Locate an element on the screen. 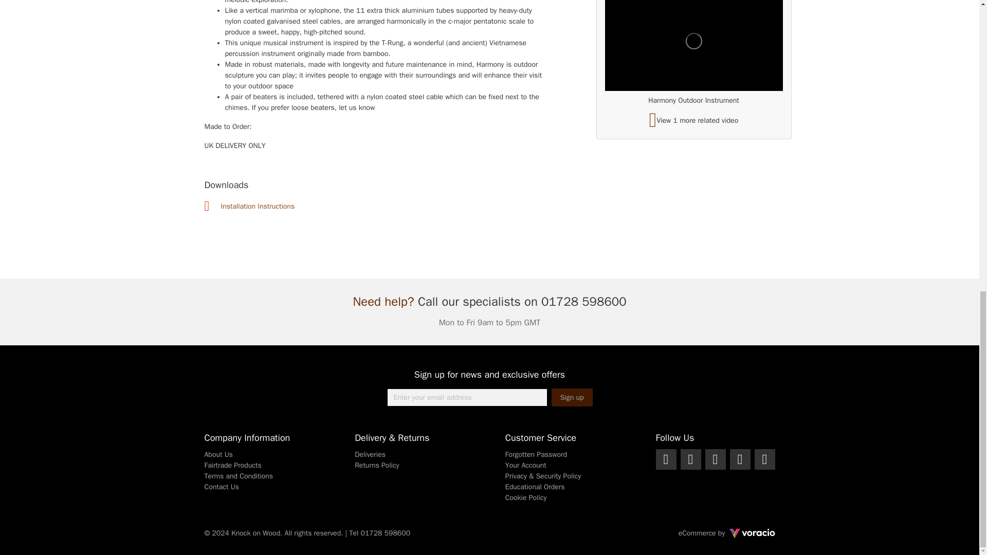 The image size is (987, 555). Facebook profile is located at coordinates (666, 459).